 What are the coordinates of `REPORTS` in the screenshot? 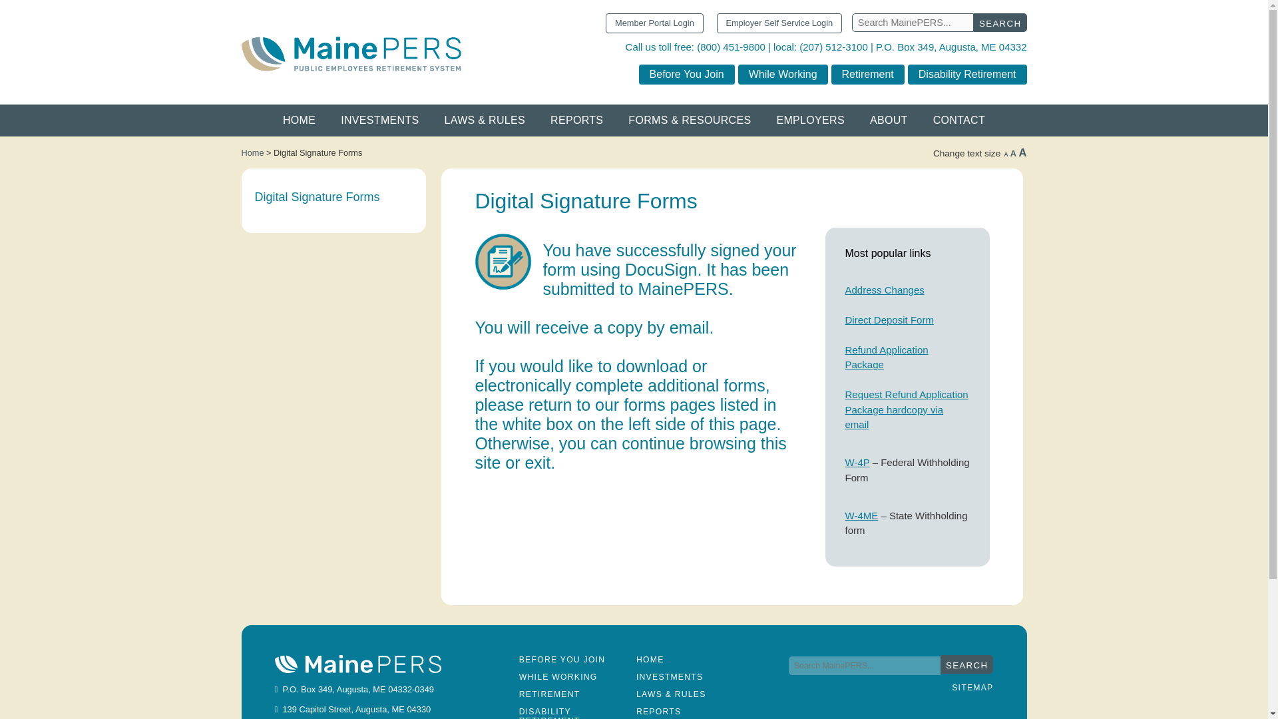 It's located at (659, 711).